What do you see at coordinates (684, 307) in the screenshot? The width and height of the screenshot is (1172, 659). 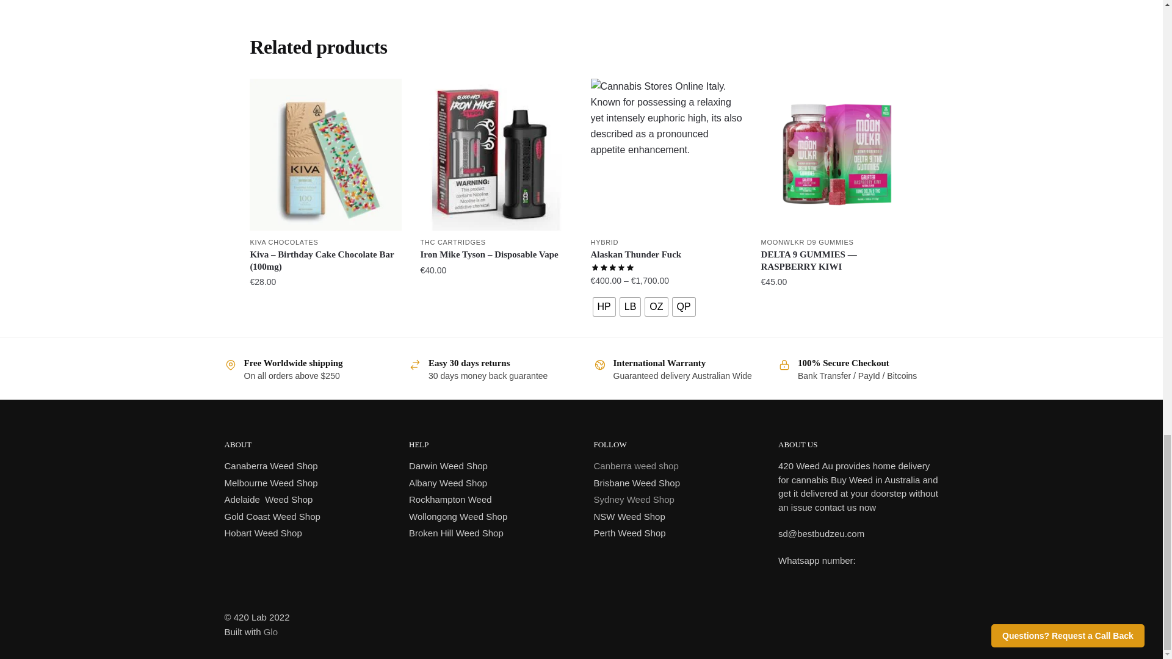 I see `QP` at bounding box center [684, 307].